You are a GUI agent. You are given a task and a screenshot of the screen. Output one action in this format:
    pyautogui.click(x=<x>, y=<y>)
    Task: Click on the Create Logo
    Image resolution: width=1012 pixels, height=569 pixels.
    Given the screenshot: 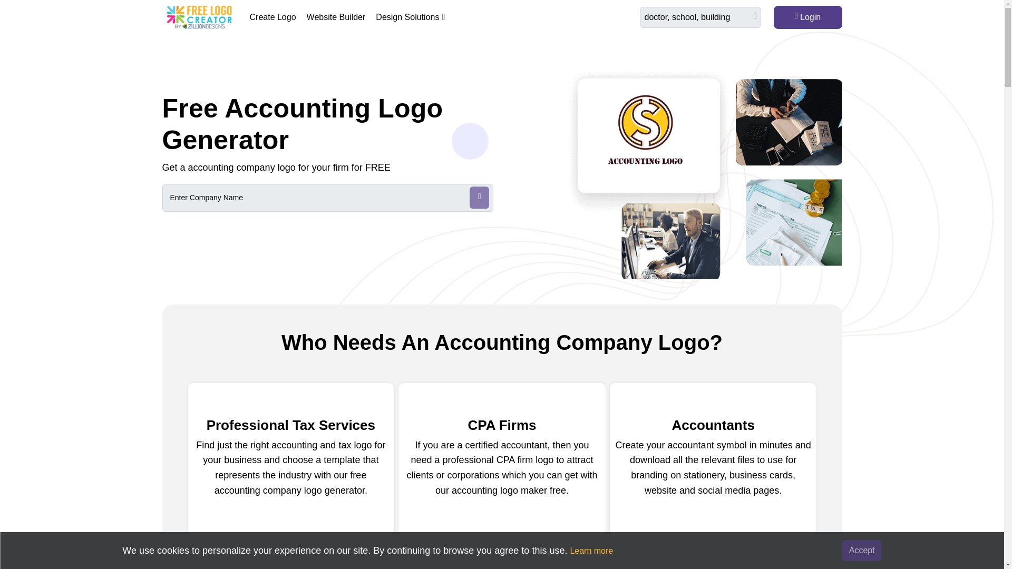 What is the action you would take?
    pyautogui.click(x=501, y=567)
    